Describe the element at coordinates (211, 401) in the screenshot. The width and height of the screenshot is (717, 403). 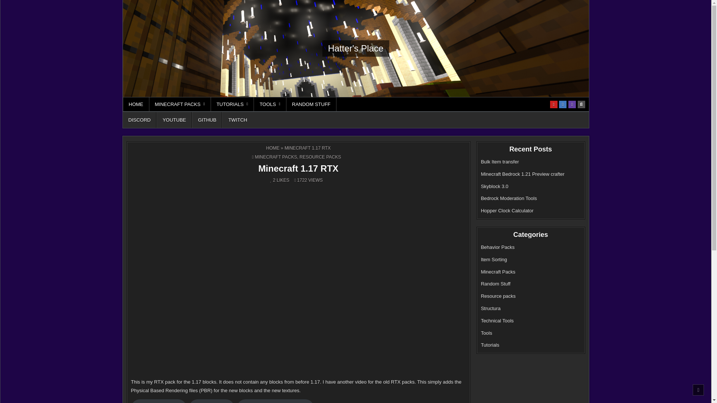
I see `My Softener` at that location.